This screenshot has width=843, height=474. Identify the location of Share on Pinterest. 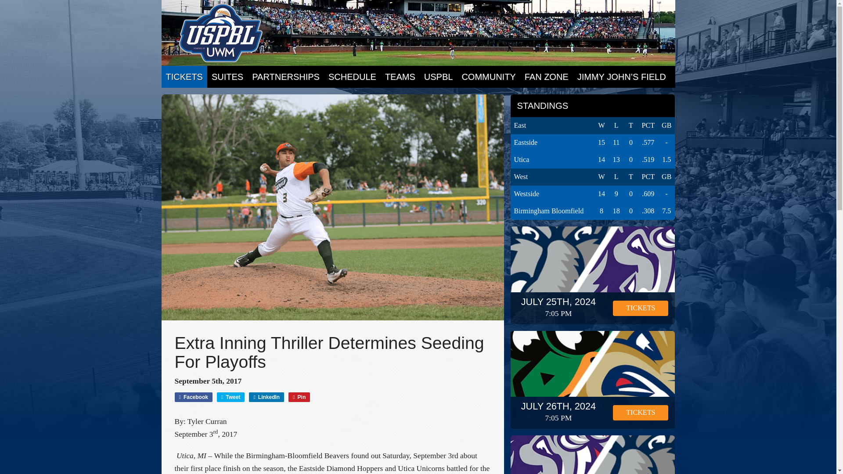
(299, 397).